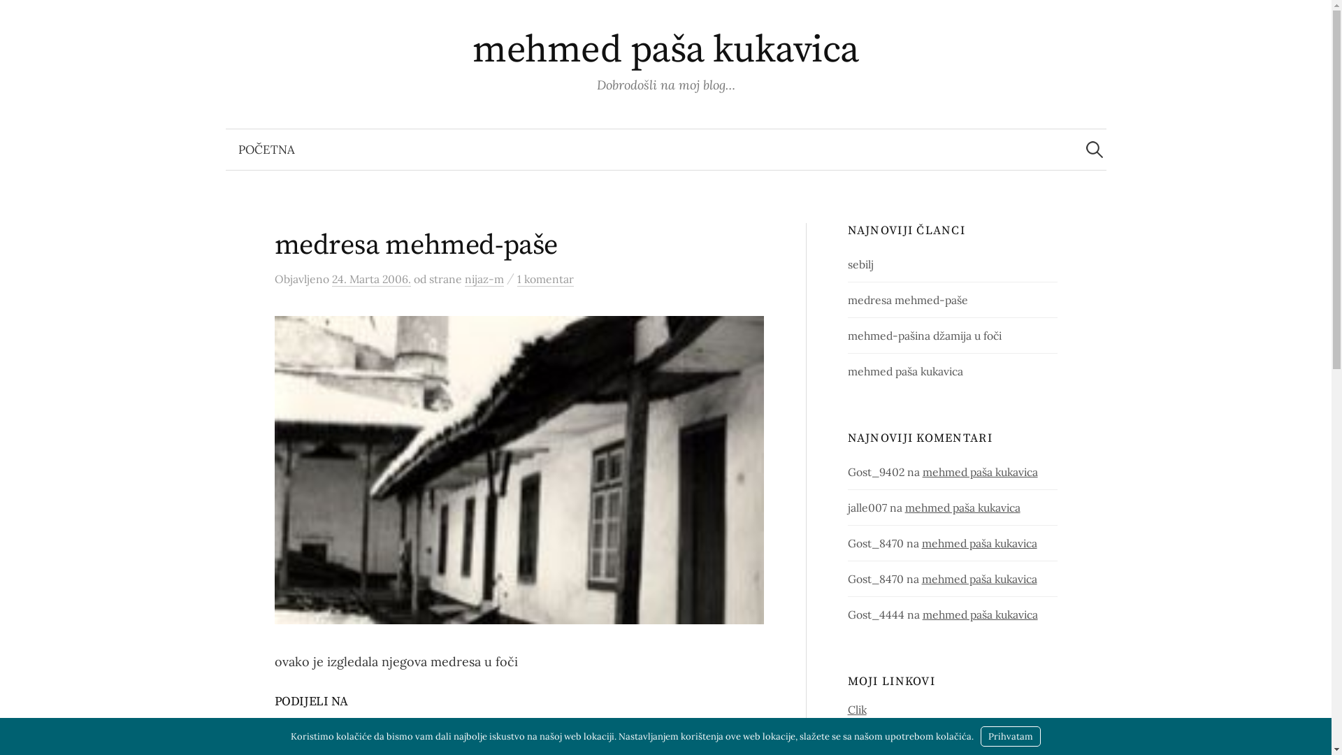  What do you see at coordinates (484, 280) in the screenshot?
I see `nijaz-m` at bounding box center [484, 280].